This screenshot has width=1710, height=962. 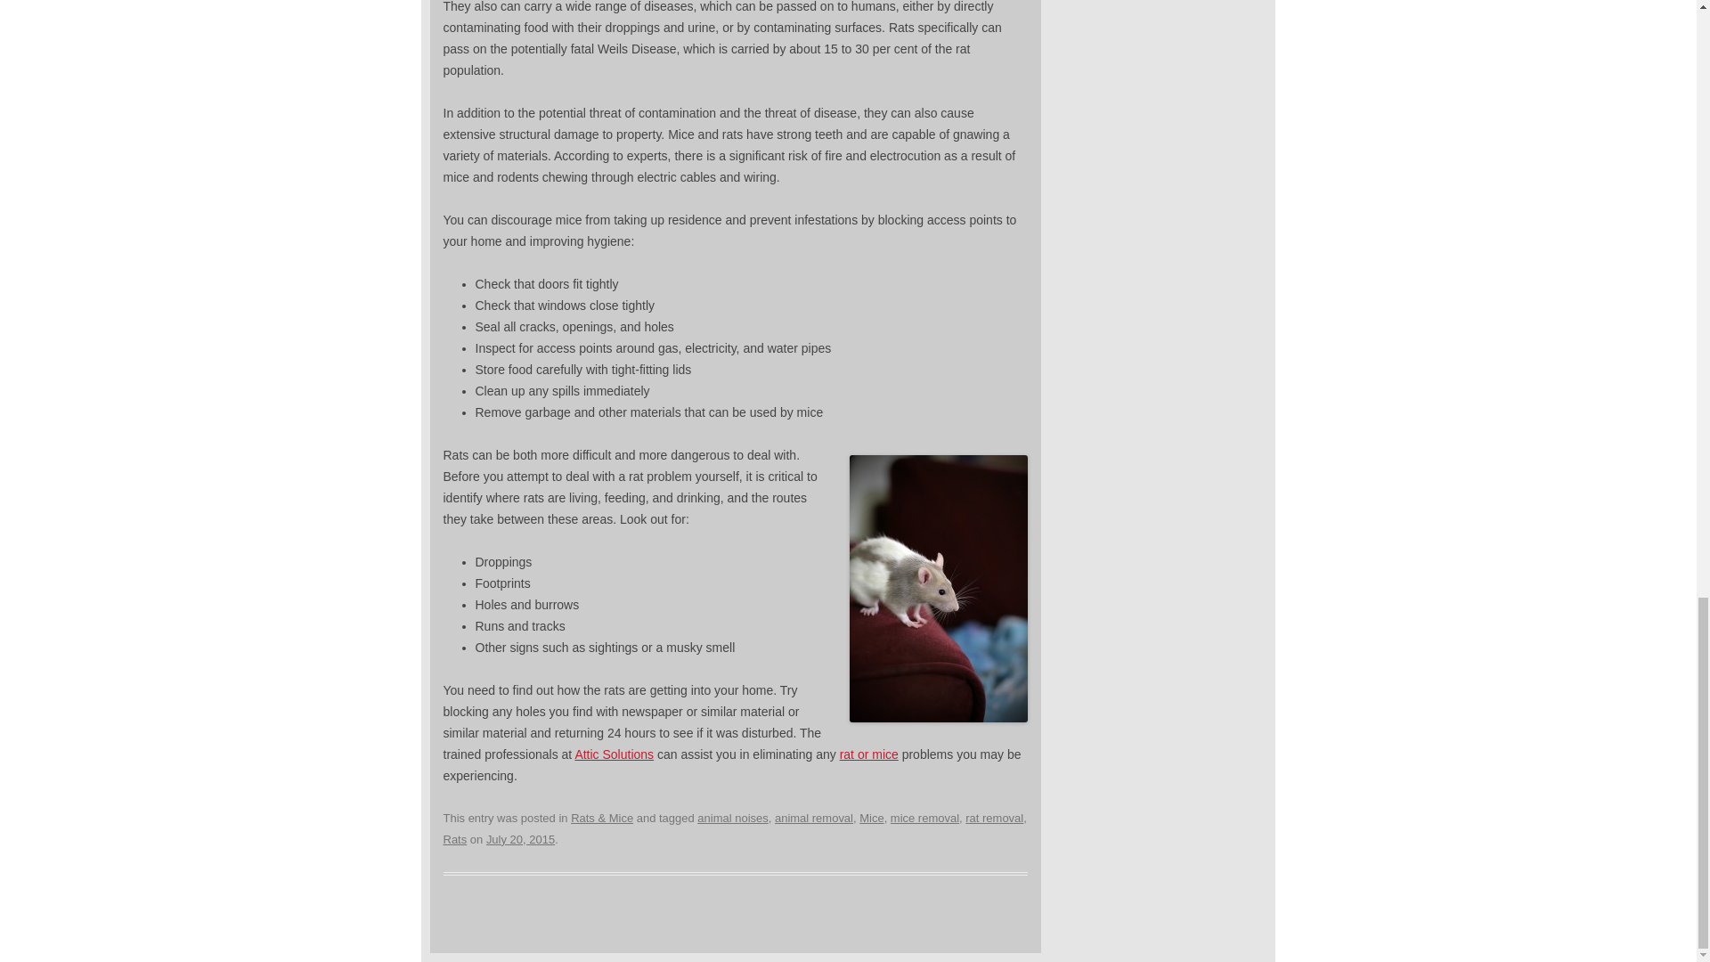 I want to click on rat removal, so click(x=994, y=818).